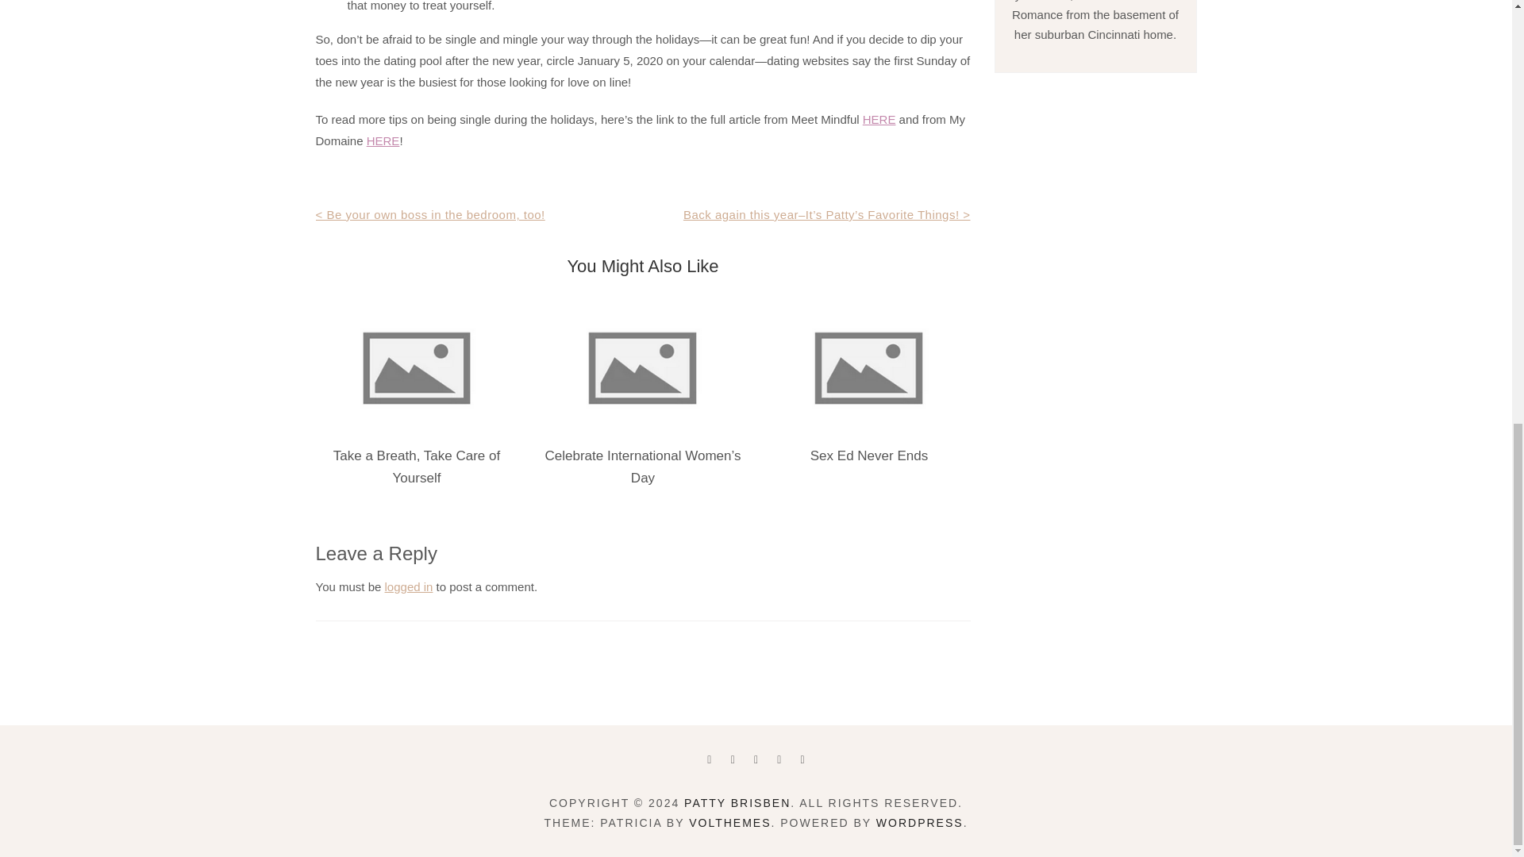 This screenshot has width=1524, height=857. I want to click on HERE, so click(879, 119).